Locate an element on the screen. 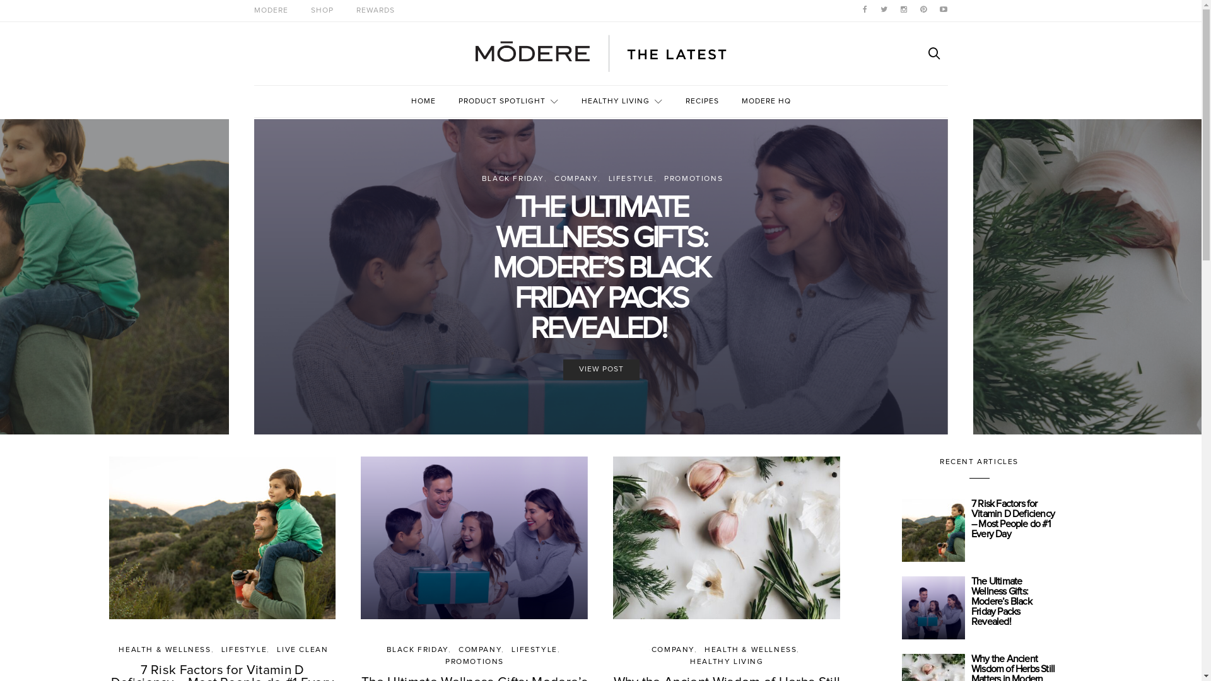  HOME is located at coordinates (424, 102).